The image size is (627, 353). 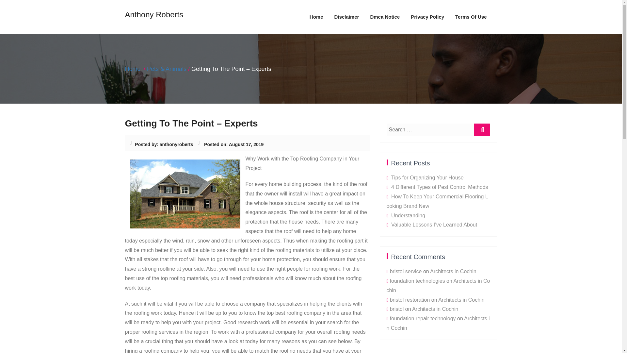 I want to click on bristol service, so click(x=406, y=271).